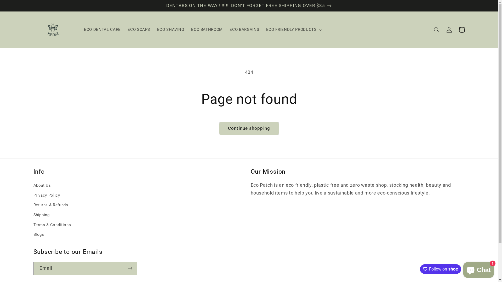 The height and width of the screenshot is (282, 502). What do you see at coordinates (51, 205) in the screenshot?
I see `Returns & Refunds` at bounding box center [51, 205].